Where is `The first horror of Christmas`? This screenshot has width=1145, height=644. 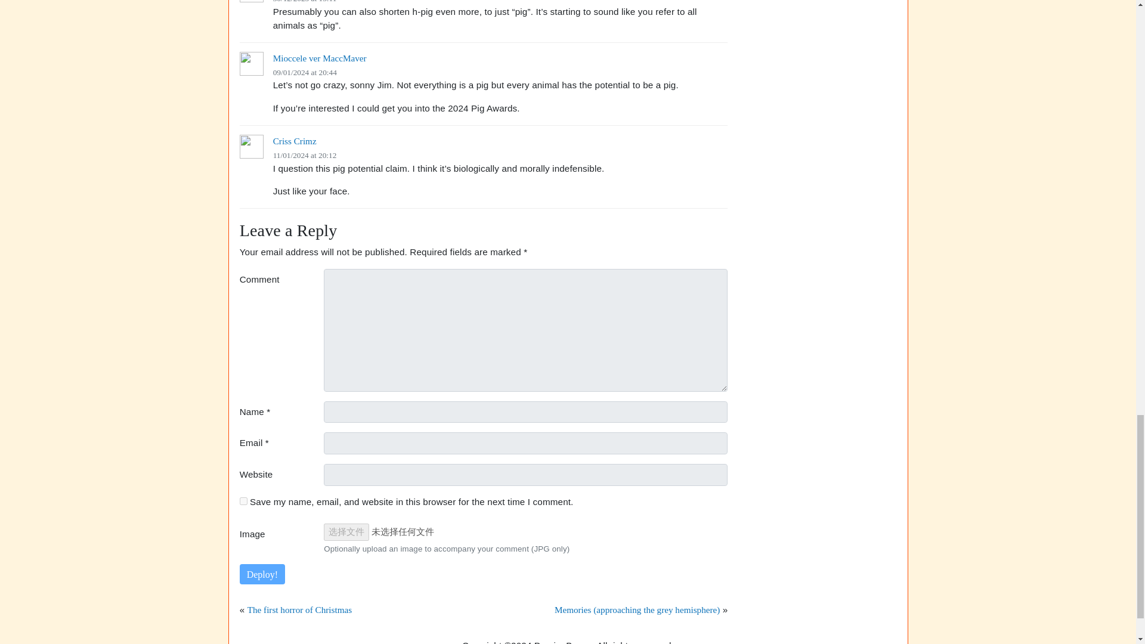
The first horror of Christmas is located at coordinates (299, 609).